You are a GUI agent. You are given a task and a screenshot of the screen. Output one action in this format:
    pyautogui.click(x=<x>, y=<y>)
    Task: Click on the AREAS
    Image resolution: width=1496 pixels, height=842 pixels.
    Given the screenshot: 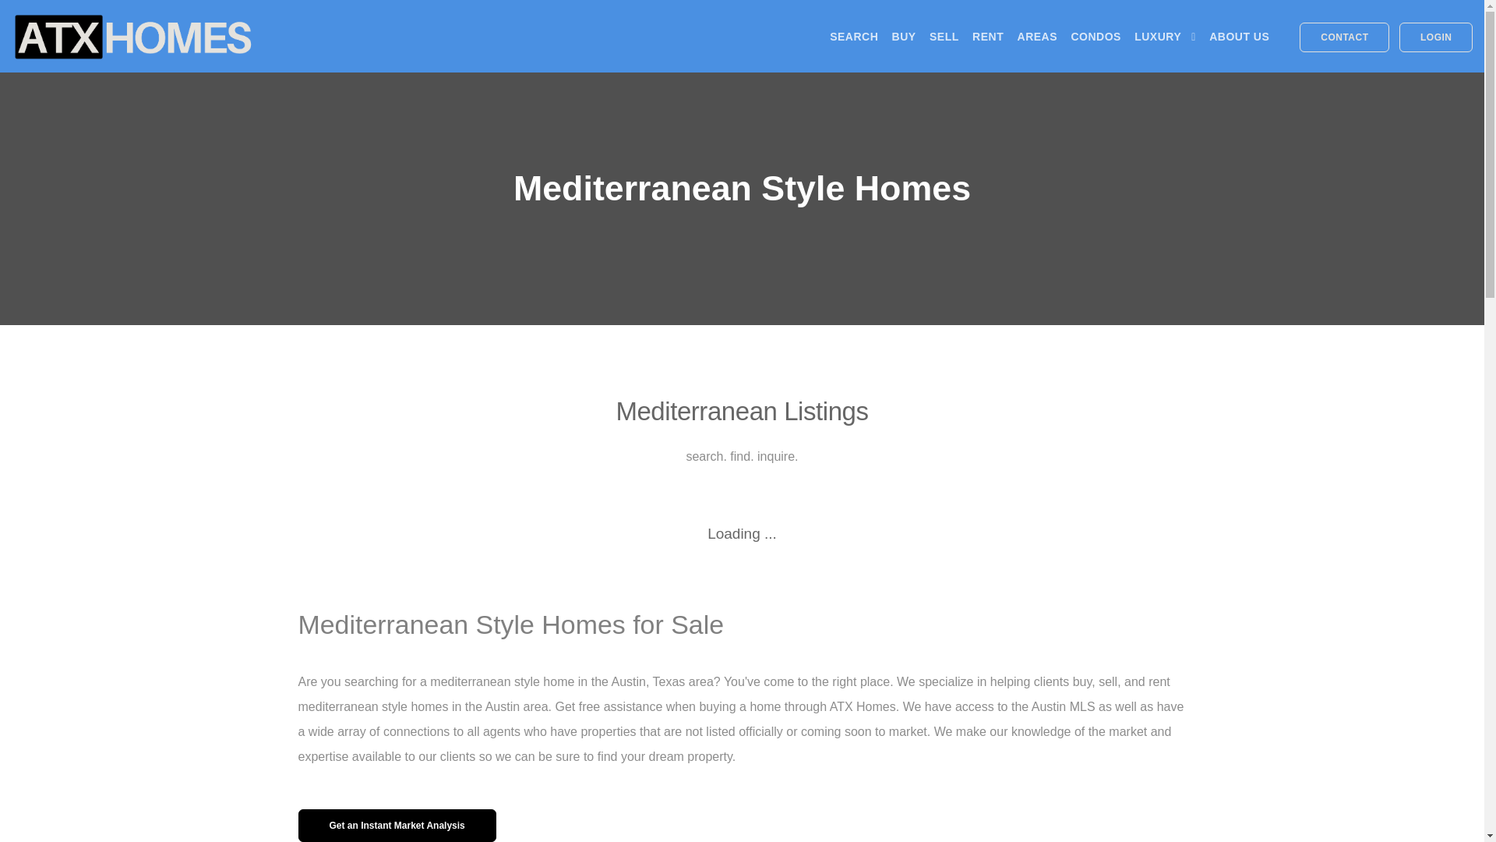 What is the action you would take?
    pyautogui.click(x=1037, y=36)
    